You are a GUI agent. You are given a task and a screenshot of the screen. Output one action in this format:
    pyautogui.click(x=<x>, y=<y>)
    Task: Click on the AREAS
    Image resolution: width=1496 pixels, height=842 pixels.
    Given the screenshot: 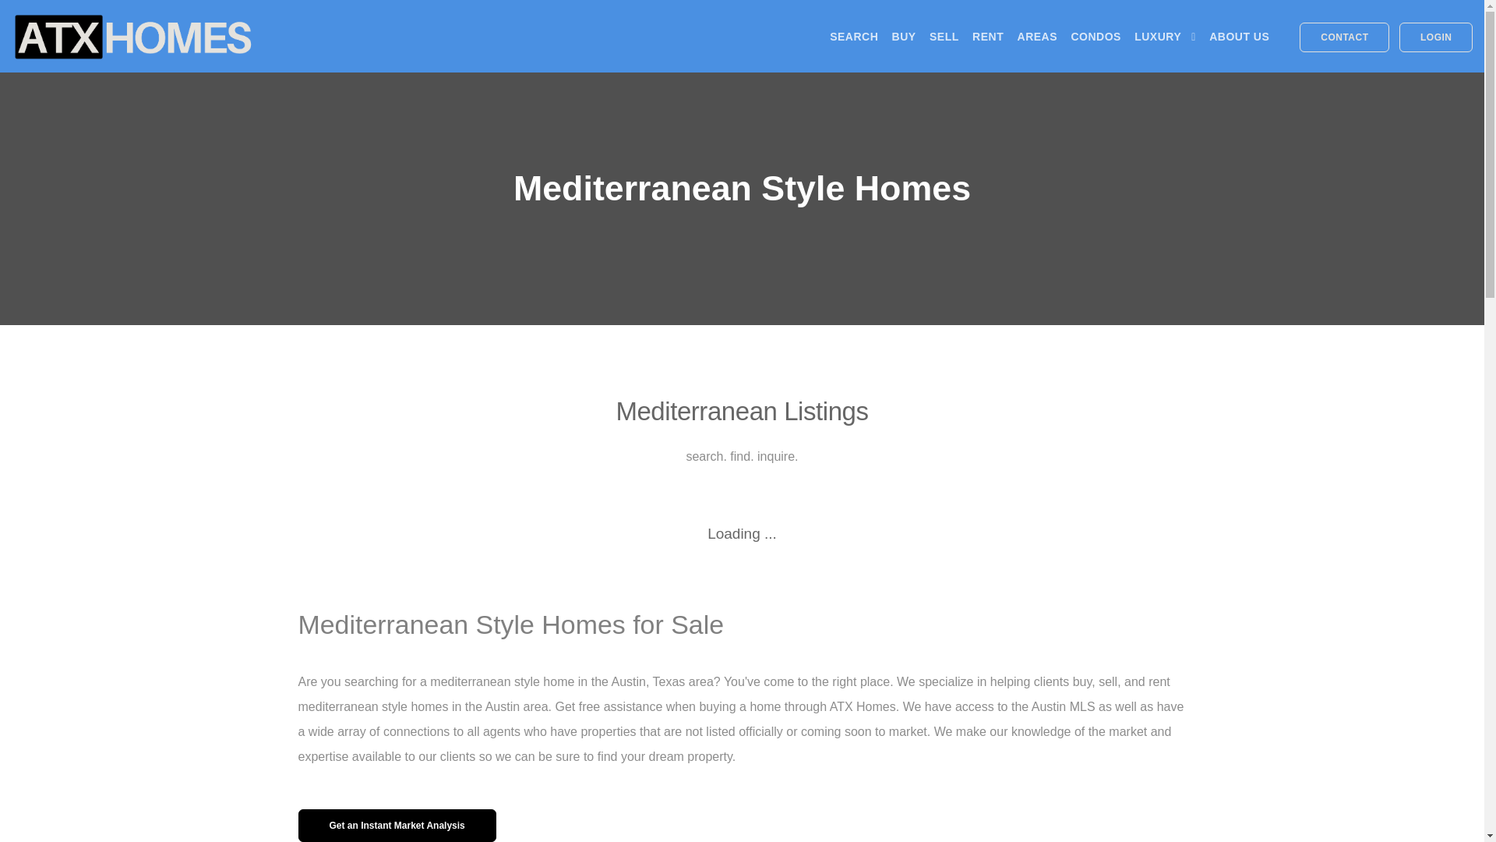 What is the action you would take?
    pyautogui.click(x=1037, y=36)
    